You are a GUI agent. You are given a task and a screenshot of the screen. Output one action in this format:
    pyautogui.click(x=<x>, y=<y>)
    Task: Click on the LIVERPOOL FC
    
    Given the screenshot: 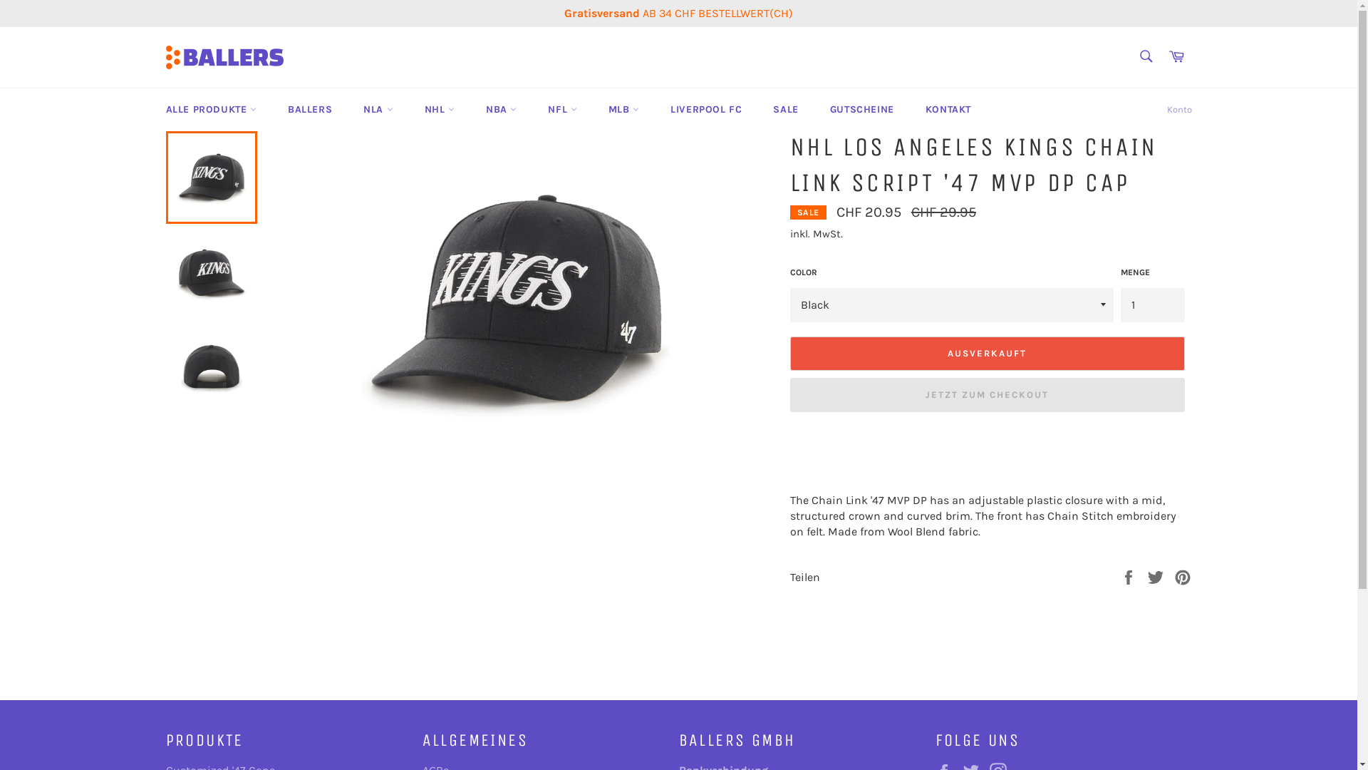 What is the action you would take?
    pyautogui.click(x=706, y=110)
    